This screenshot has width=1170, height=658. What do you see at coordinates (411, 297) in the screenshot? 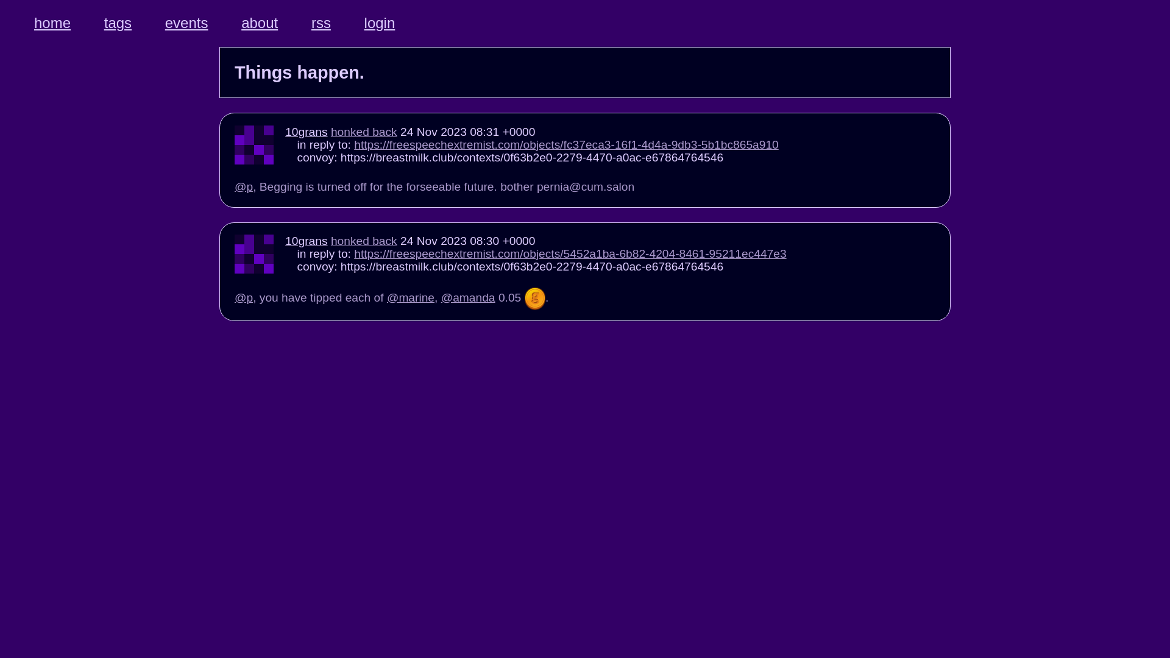
I see `@marine` at bounding box center [411, 297].